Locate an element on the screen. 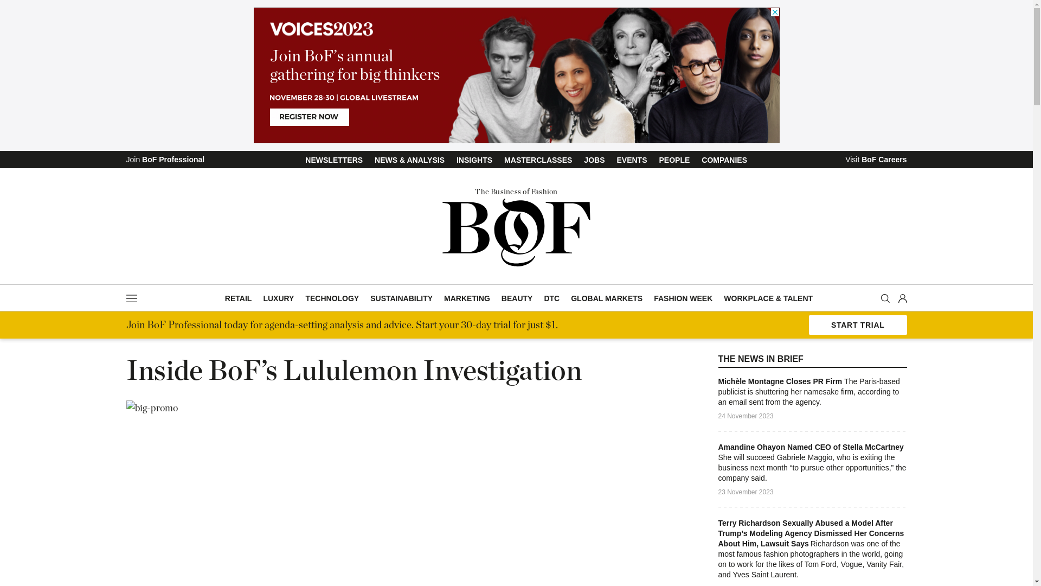 The image size is (1041, 586). MARKETING is located at coordinates (467, 298).